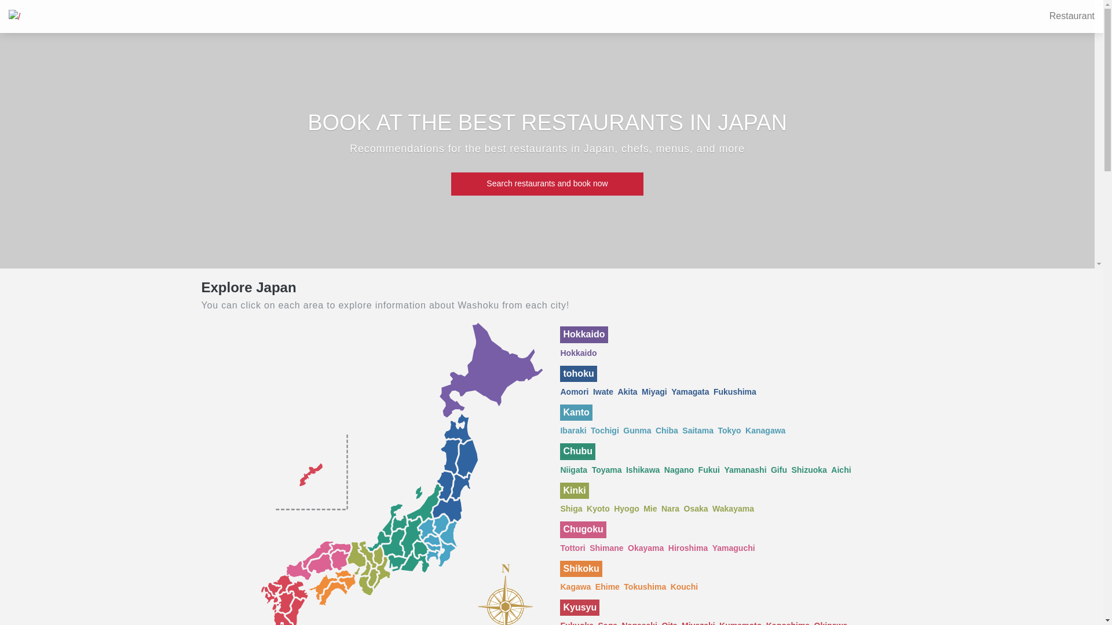  Describe the element at coordinates (607, 470) in the screenshot. I see `Toyama` at that location.